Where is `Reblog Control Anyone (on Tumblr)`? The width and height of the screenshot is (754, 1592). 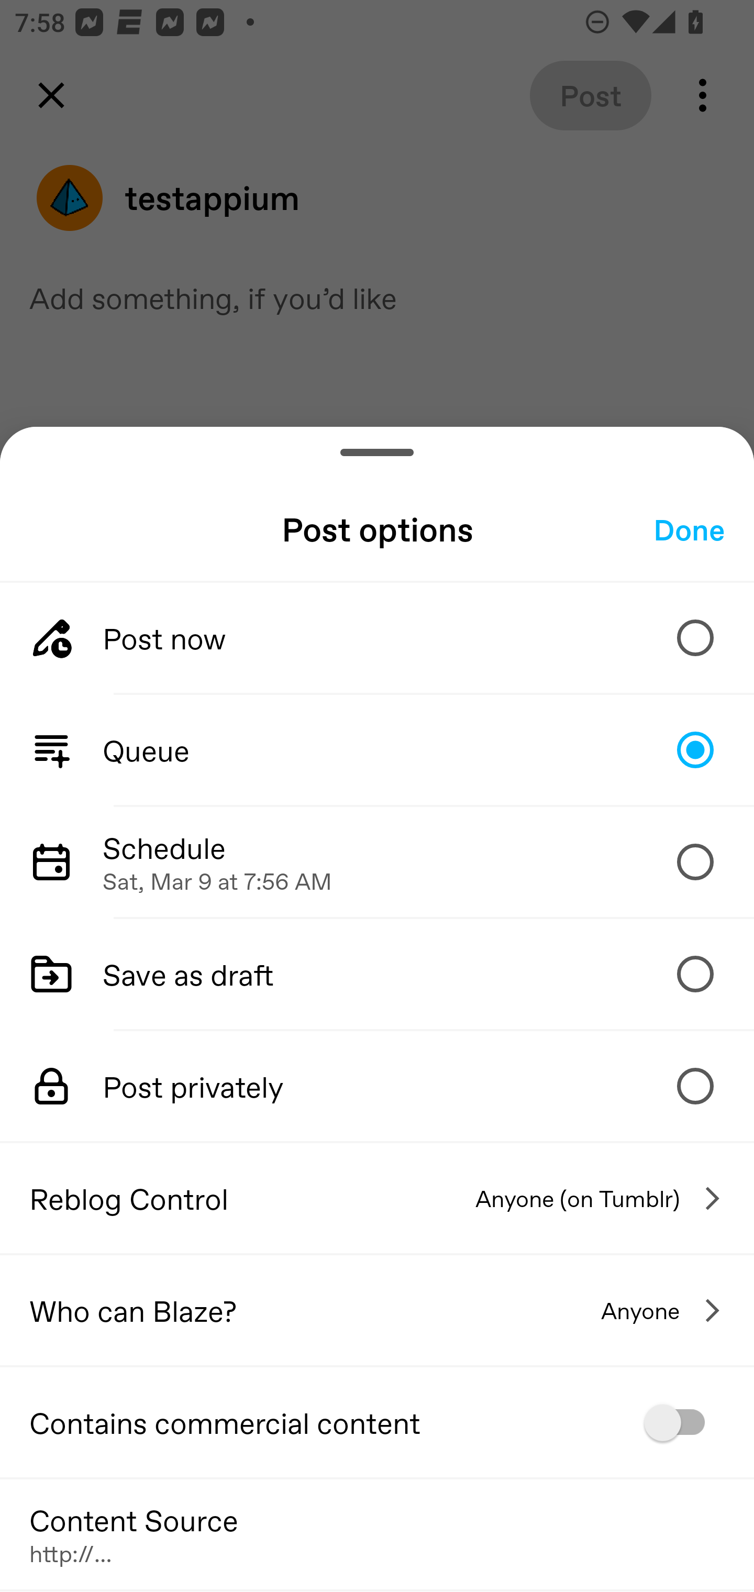
Reblog Control Anyone (on Tumblr) is located at coordinates (377, 1198).